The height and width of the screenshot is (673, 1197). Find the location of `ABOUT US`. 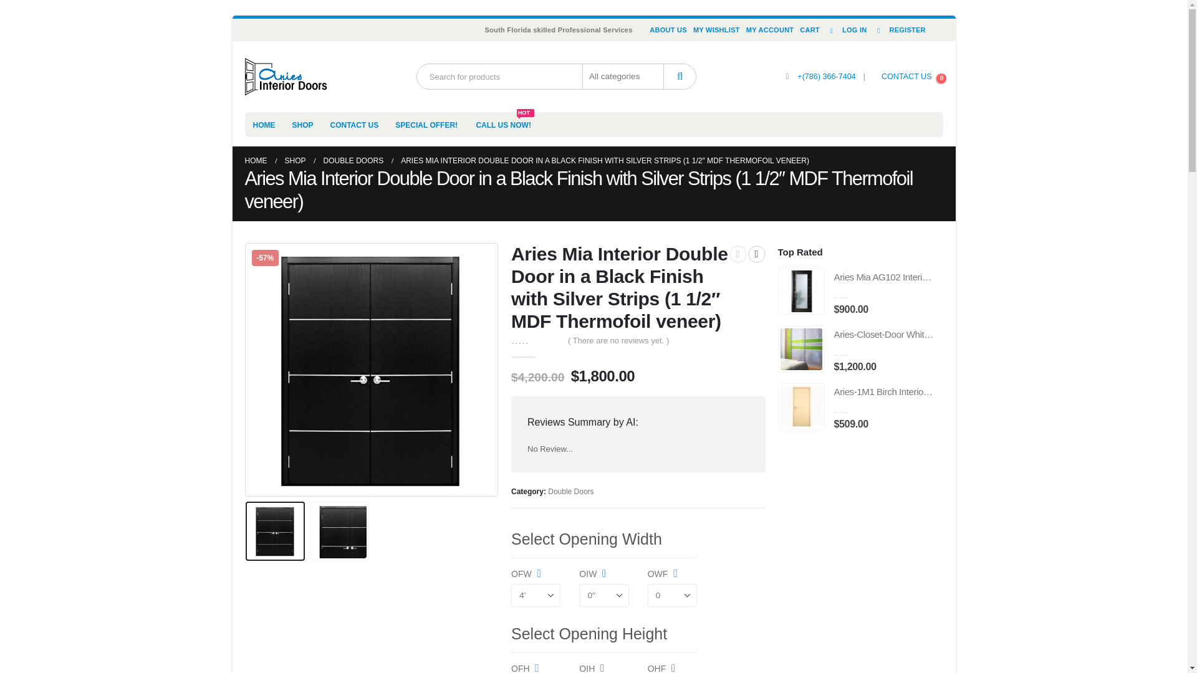

ABOUT US is located at coordinates (668, 30).